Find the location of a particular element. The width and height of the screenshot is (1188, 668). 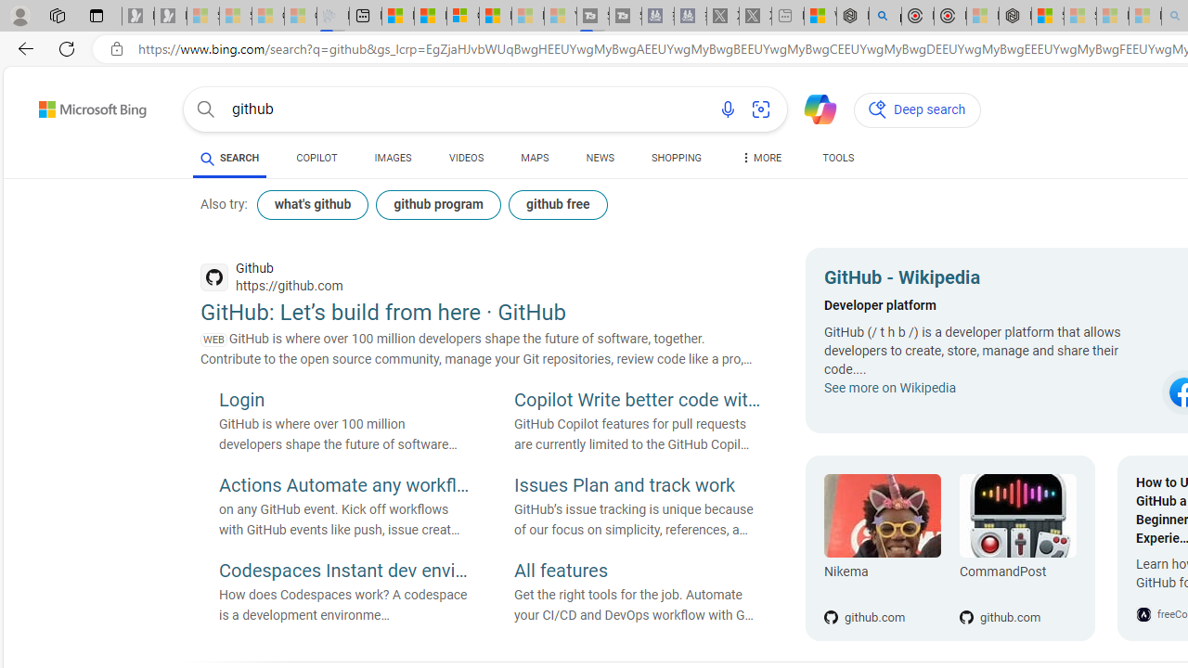

Nordace - Nordace Siena Is Not An Ordinary Backpack is located at coordinates (1015, 17).